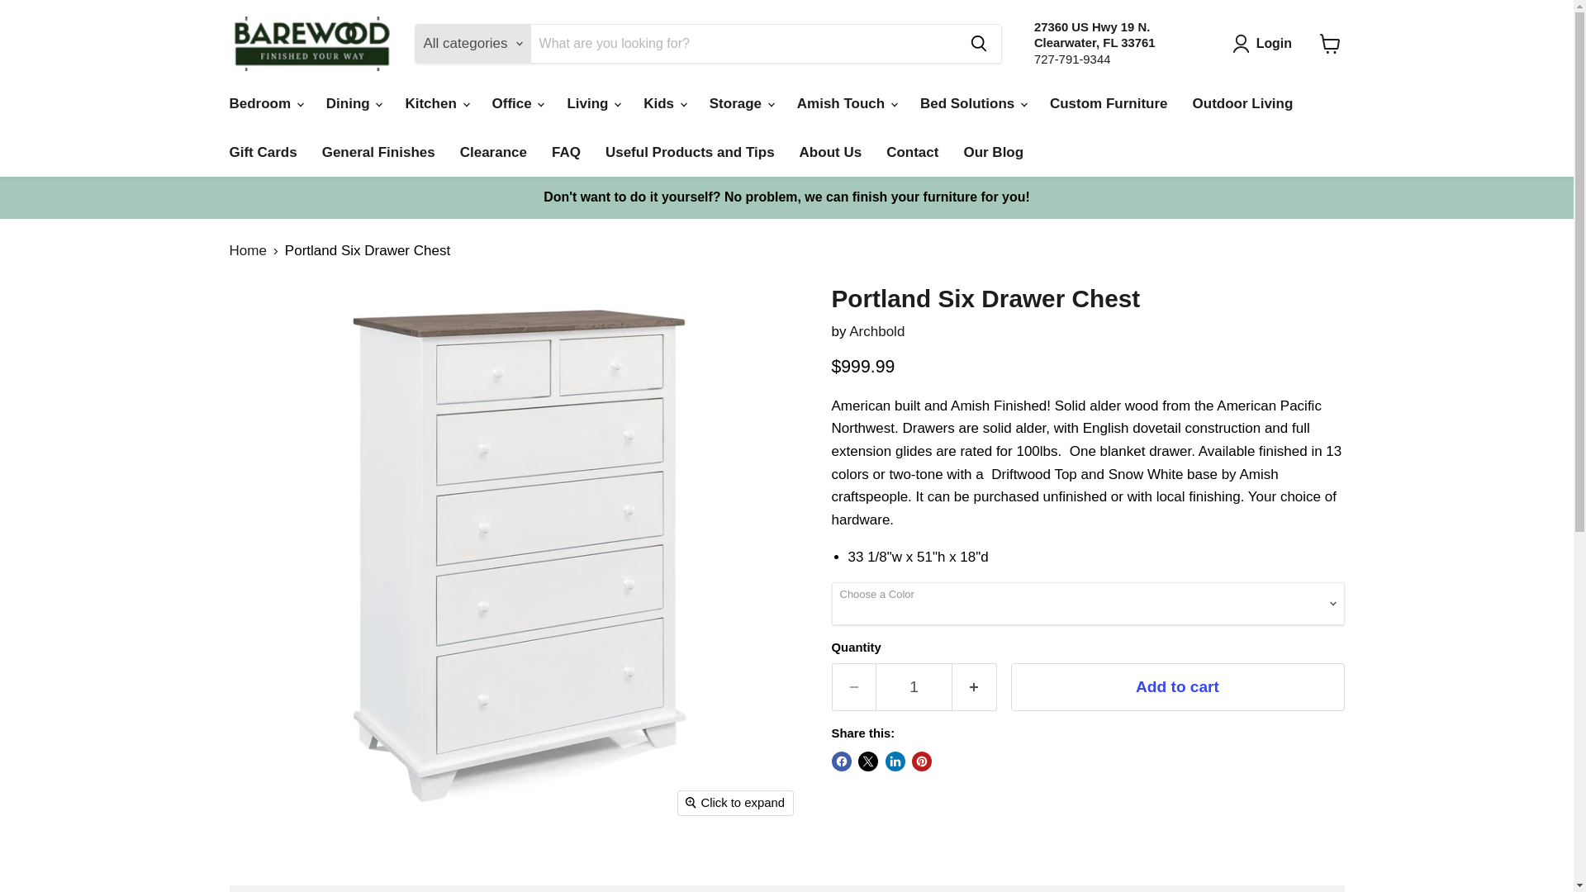  I want to click on View cart, so click(914, 687).